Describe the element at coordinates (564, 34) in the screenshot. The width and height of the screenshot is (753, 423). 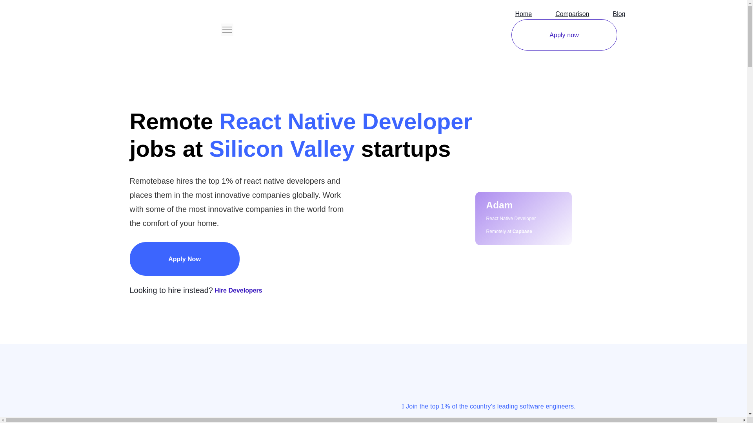
I see `Apply now` at that location.